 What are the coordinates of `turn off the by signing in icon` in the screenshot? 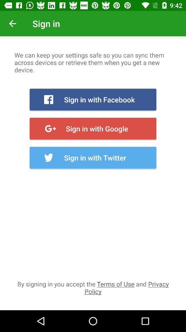 It's located at (93, 287).